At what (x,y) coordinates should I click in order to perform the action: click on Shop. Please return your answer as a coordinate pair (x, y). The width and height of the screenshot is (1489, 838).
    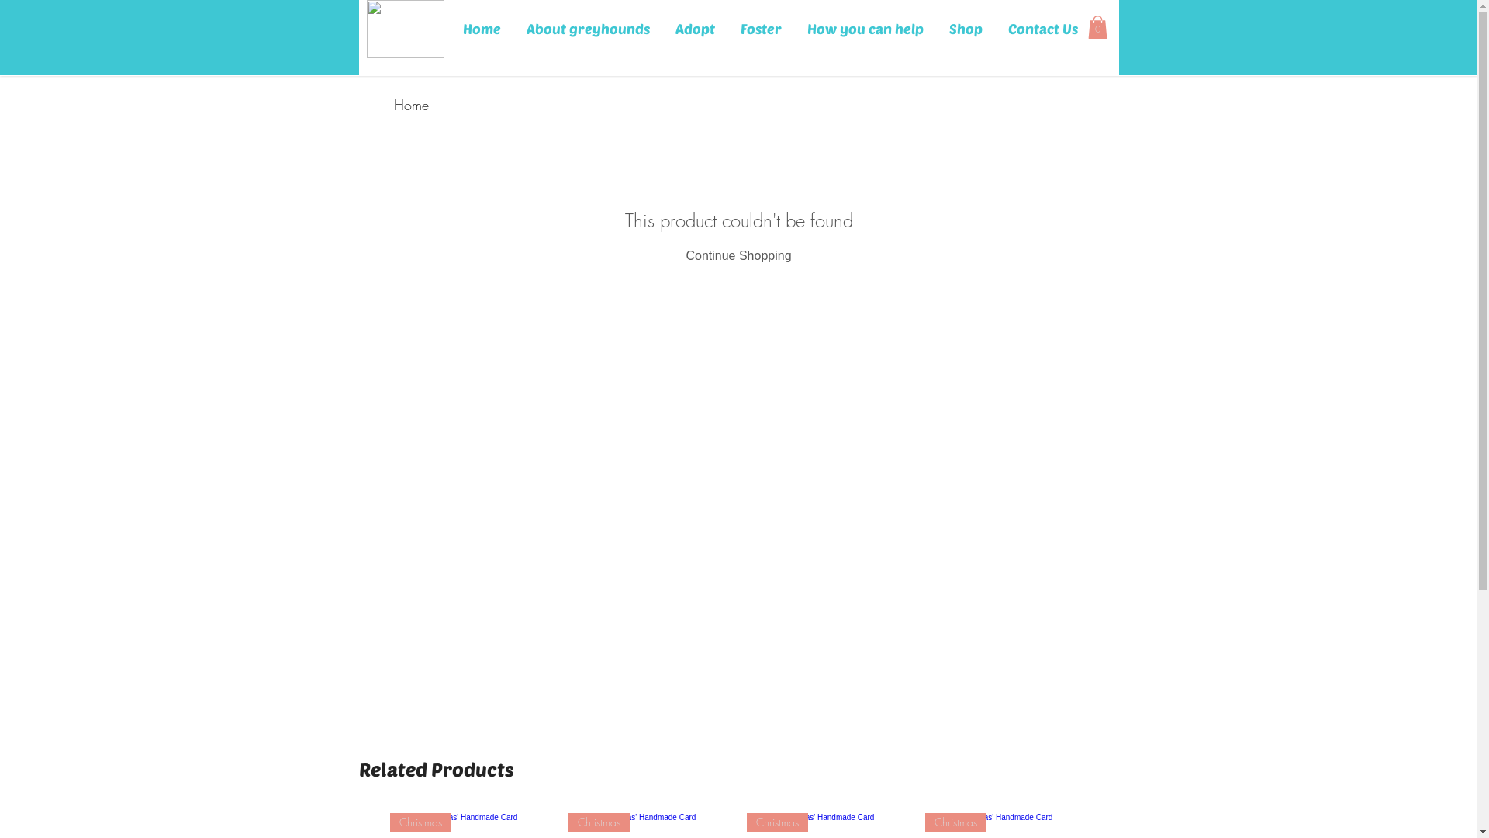
    Looking at the image, I should click on (966, 29).